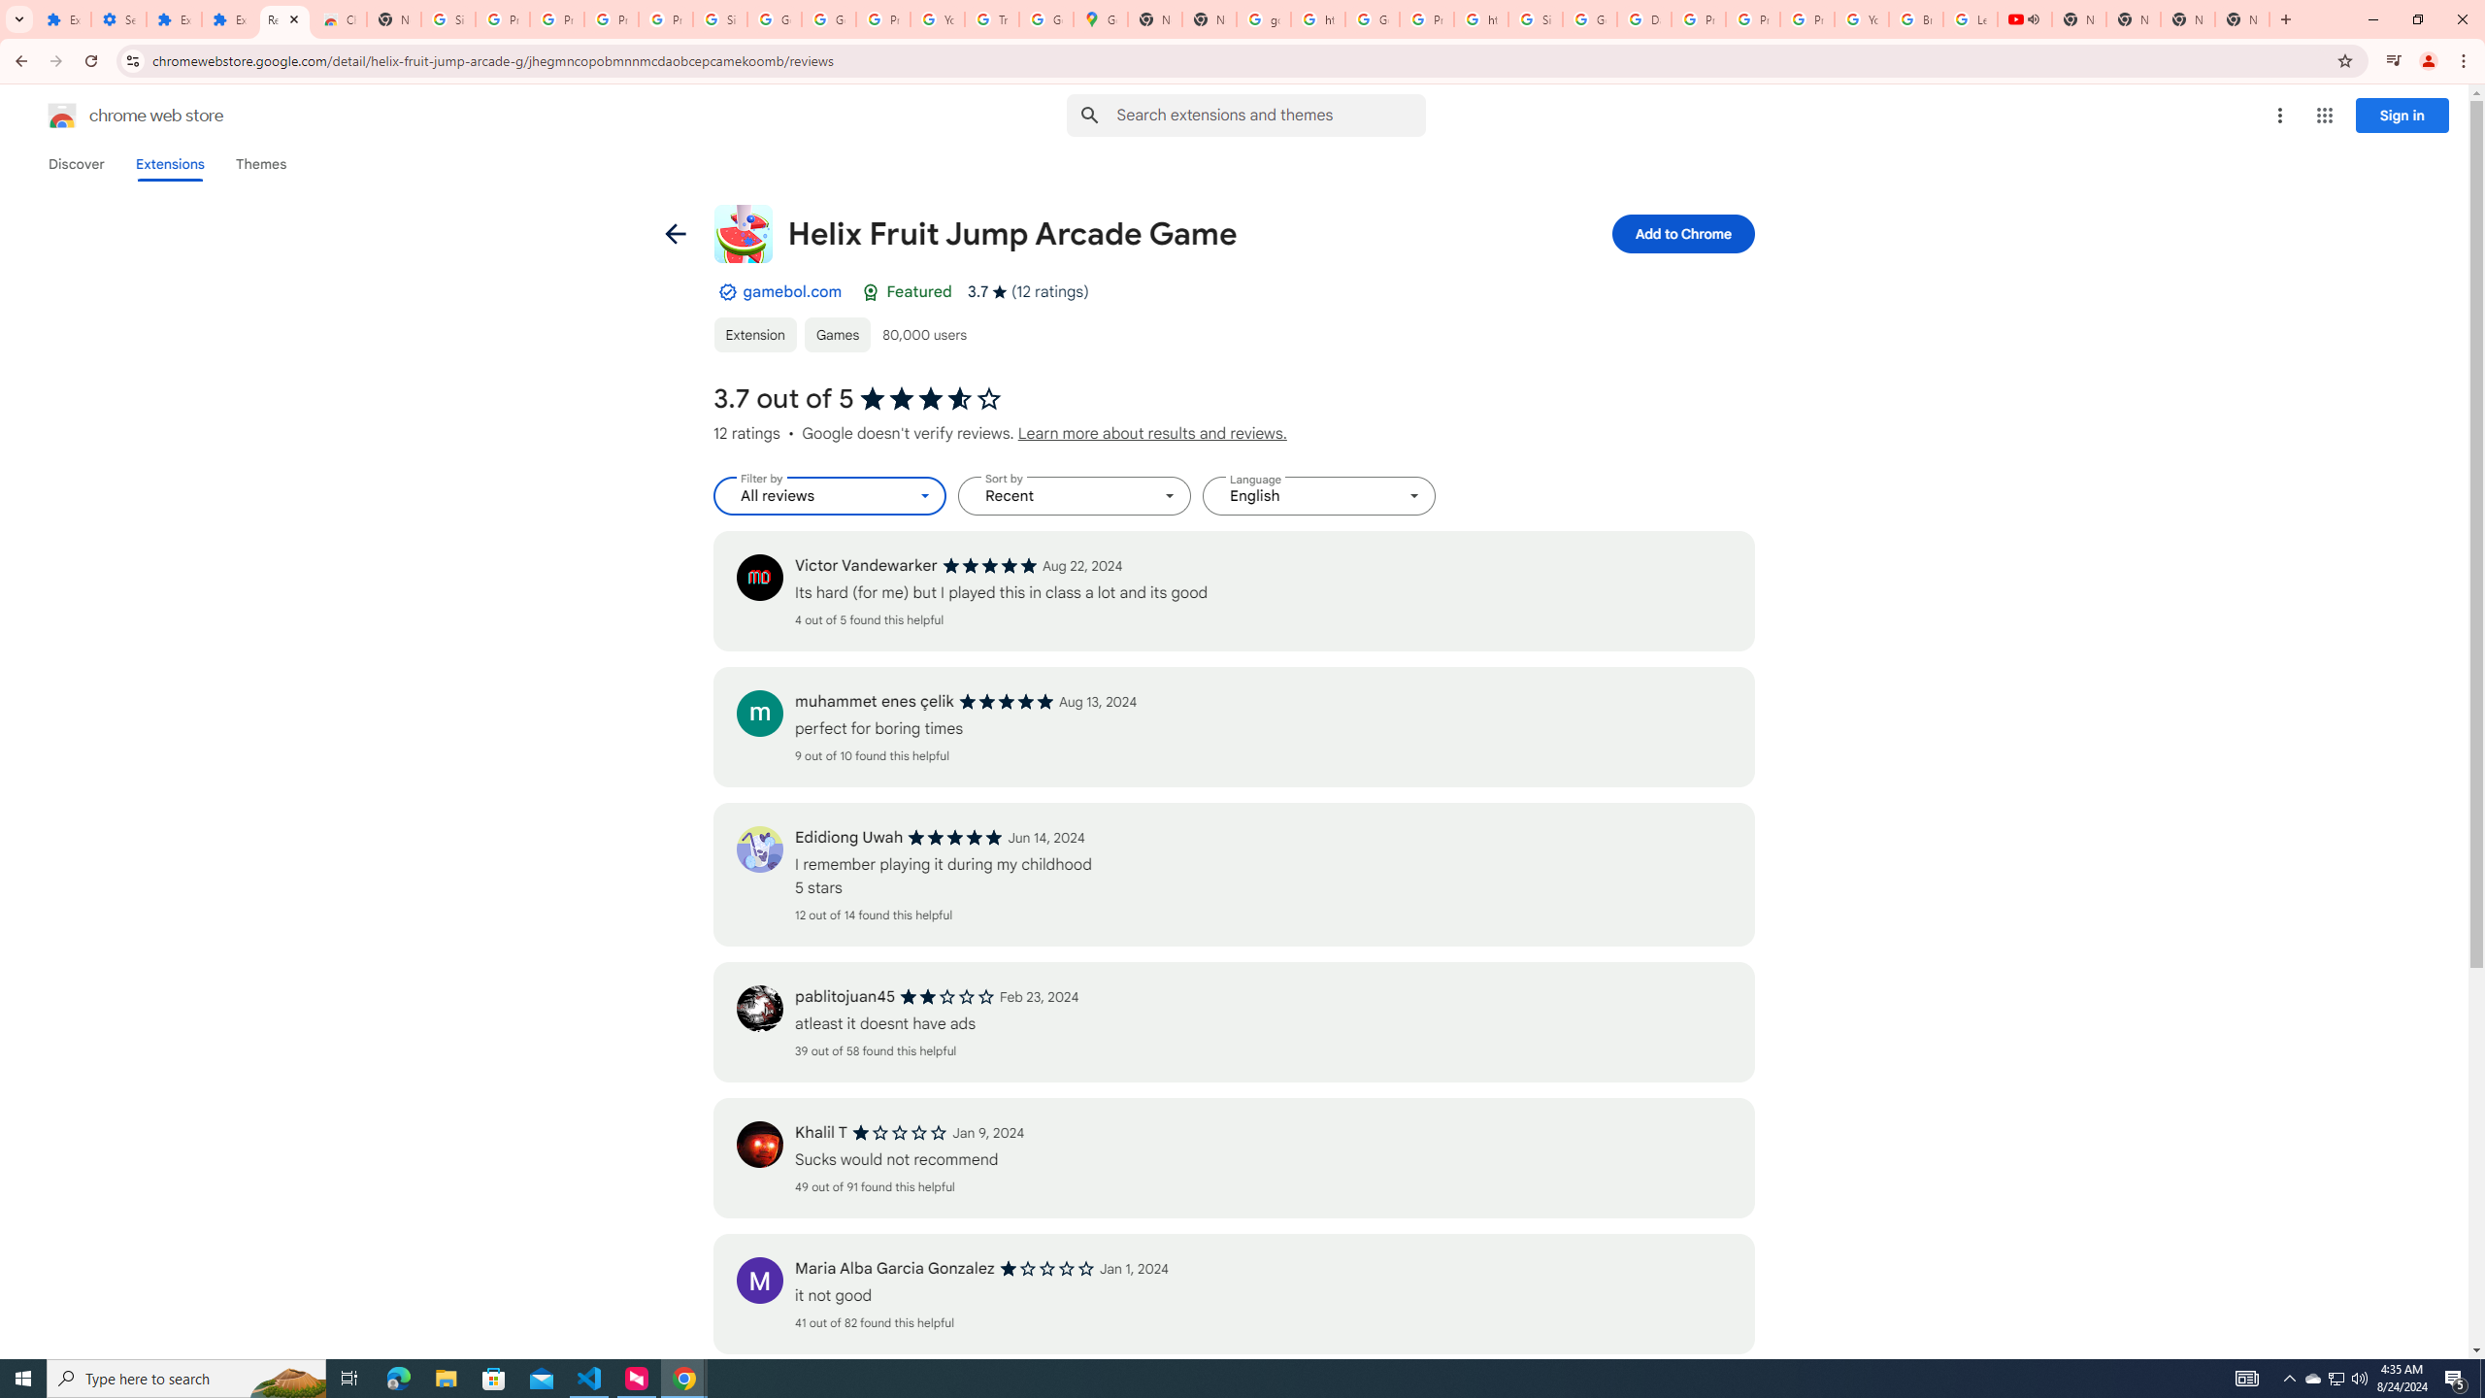 This screenshot has width=2485, height=1398. What do you see at coordinates (1046, 1268) in the screenshot?
I see `1 out of 5 stars` at bounding box center [1046, 1268].